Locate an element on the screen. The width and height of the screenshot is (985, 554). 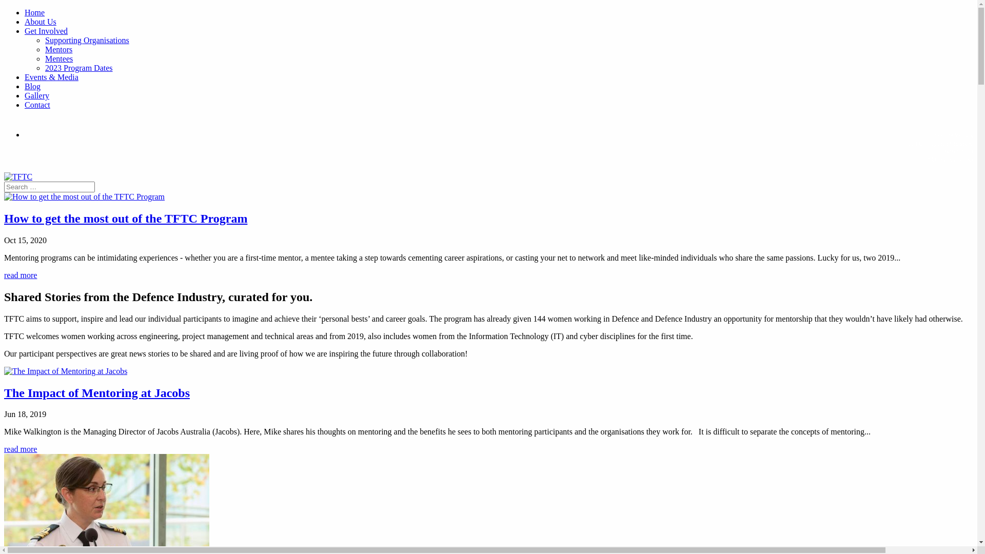
Gallery is located at coordinates (37, 95).